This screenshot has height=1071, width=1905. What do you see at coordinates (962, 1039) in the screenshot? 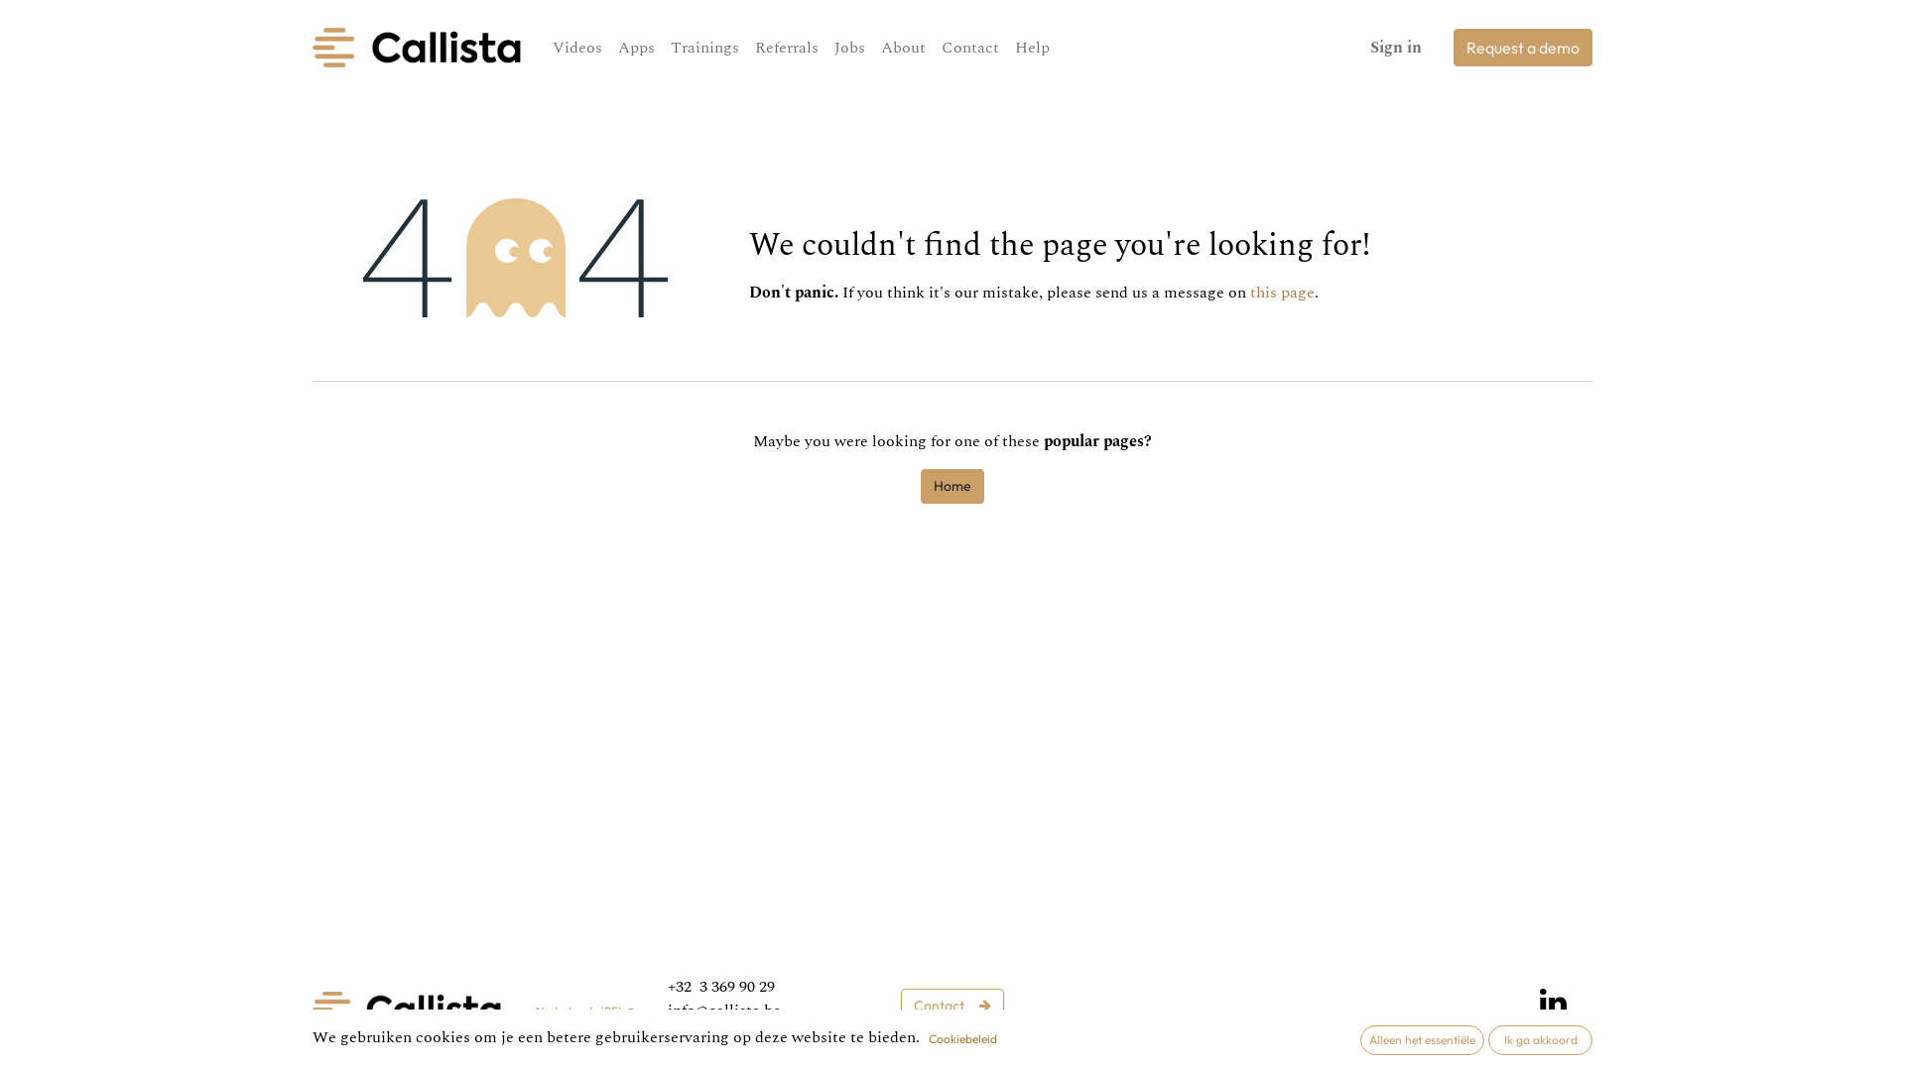
I see `Cookiebeleid` at bounding box center [962, 1039].